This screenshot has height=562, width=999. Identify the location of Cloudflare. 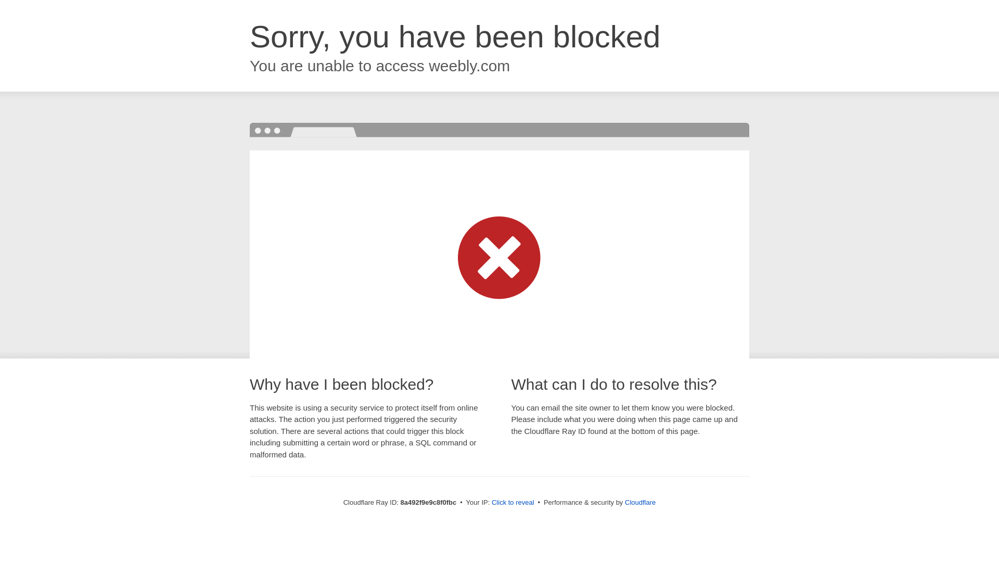
(640, 502).